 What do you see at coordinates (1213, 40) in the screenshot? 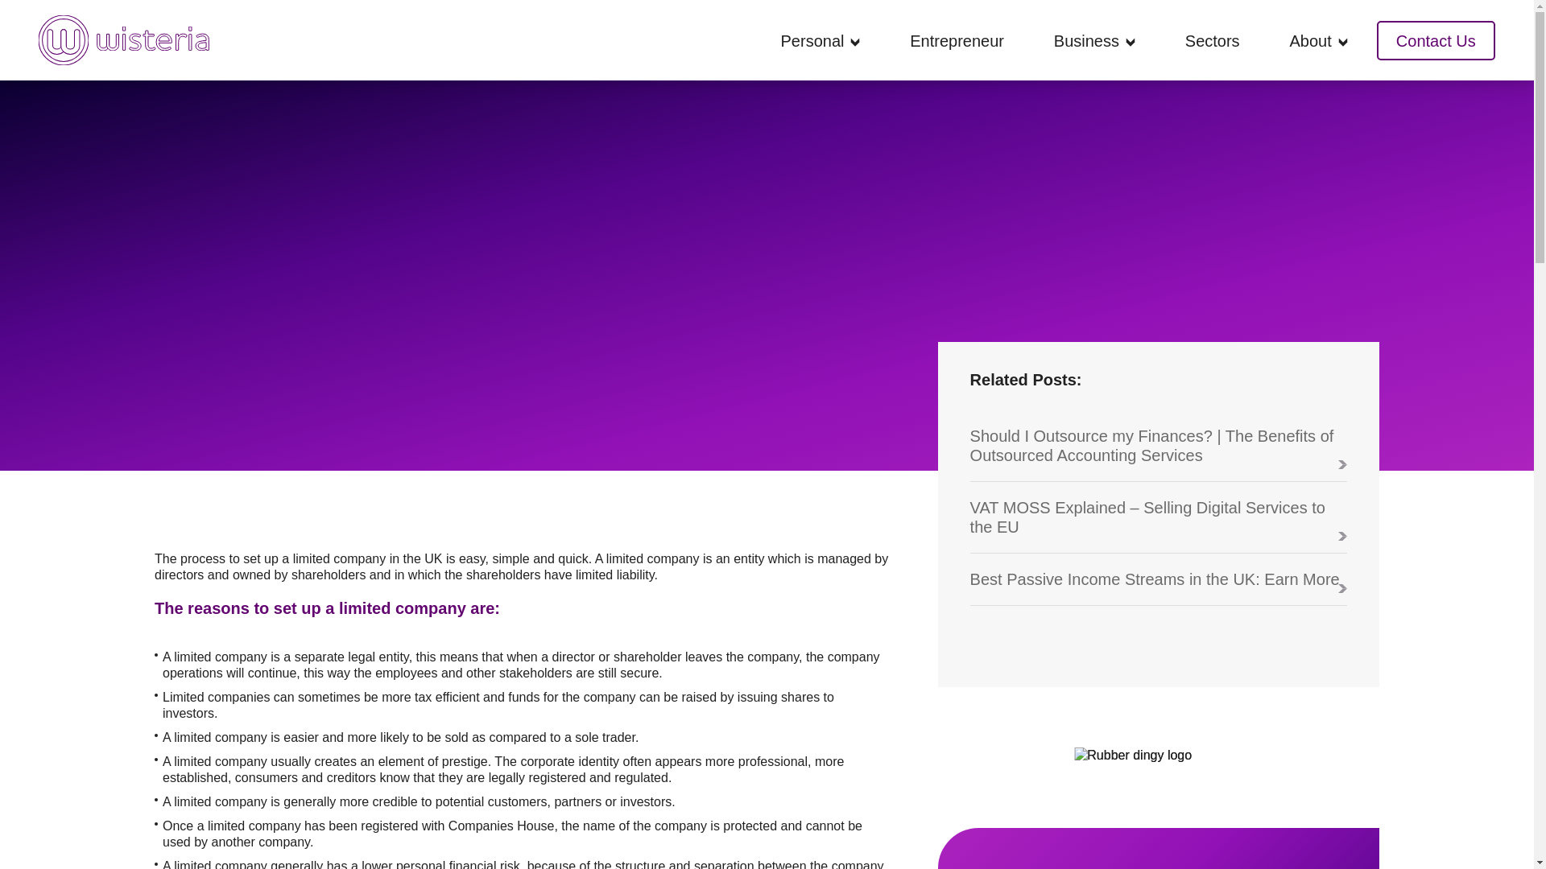
I see `Sectors` at bounding box center [1213, 40].